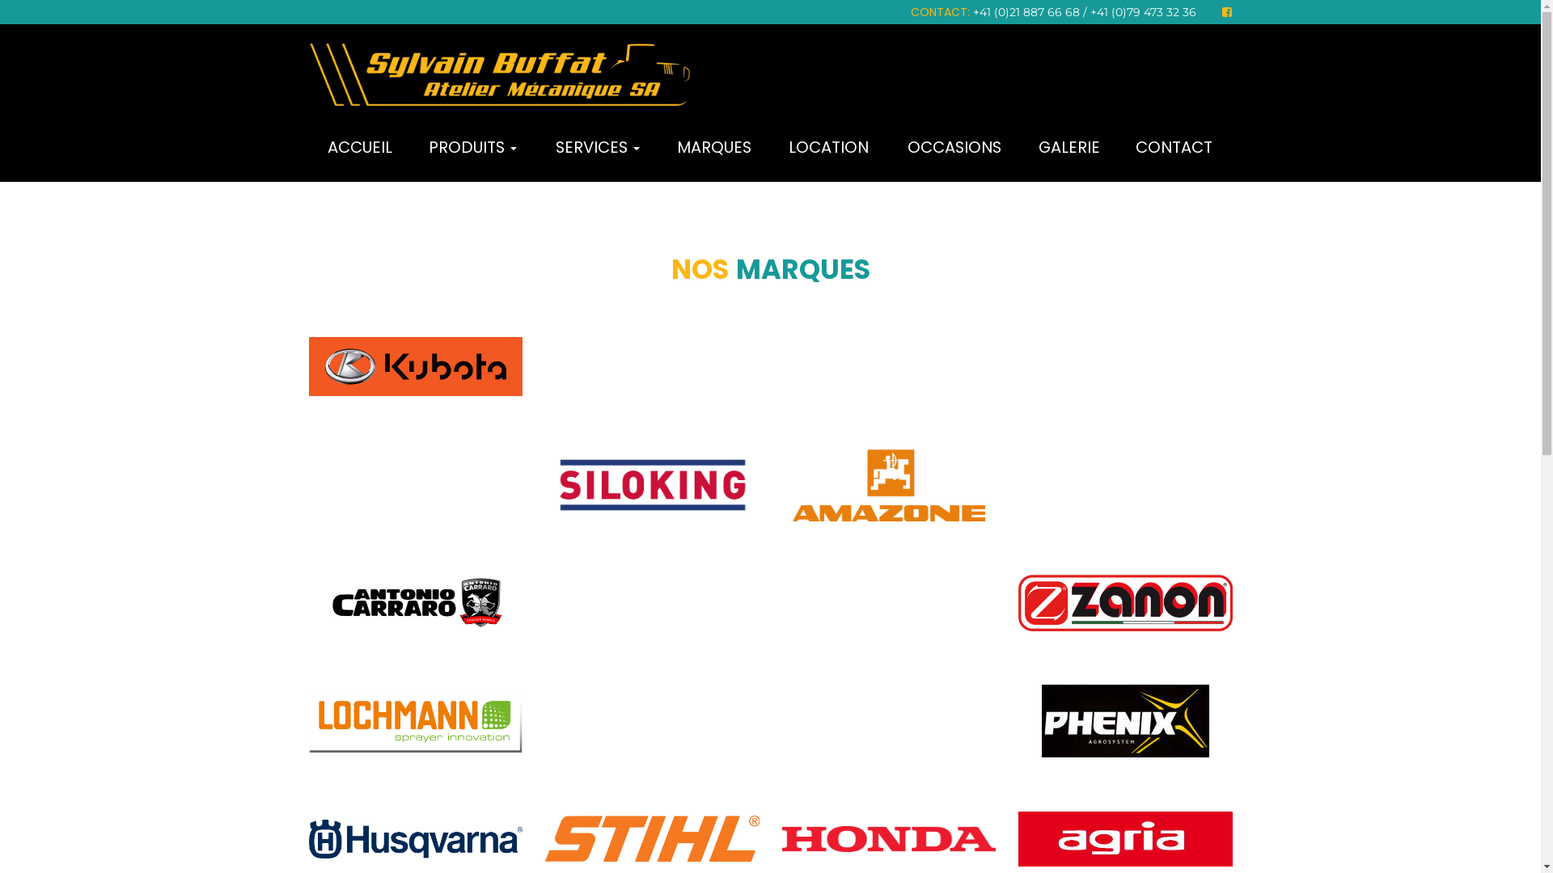 The height and width of the screenshot is (873, 1553). Describe the element at coordinates (1226, 12) in the screenshot. I see `Facebook` at that location.